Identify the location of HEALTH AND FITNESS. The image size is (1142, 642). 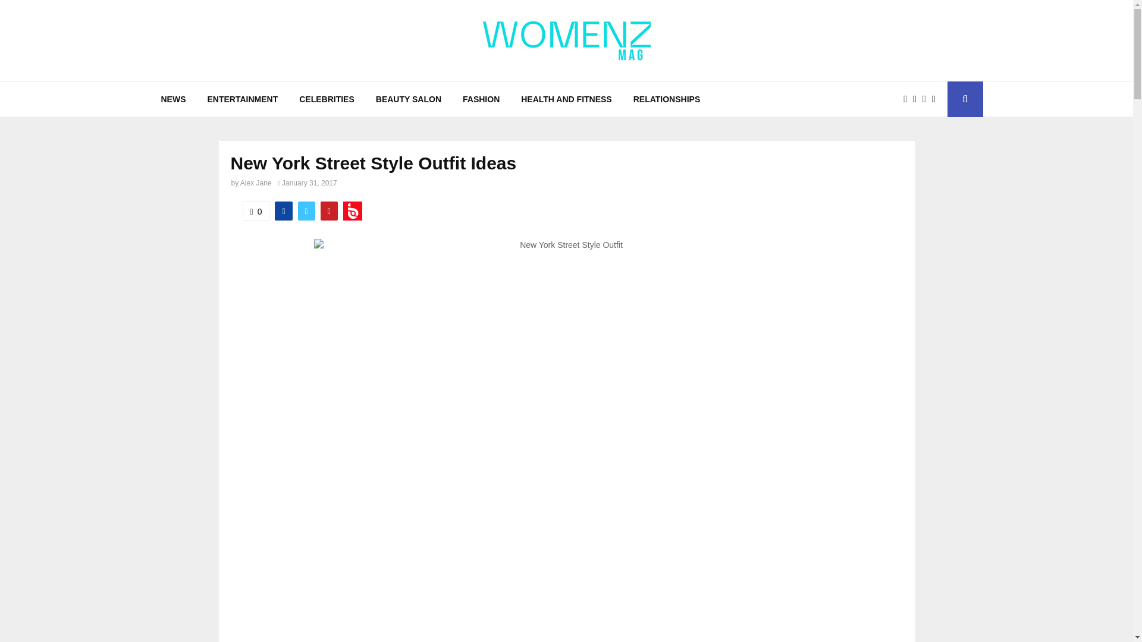
(566, 99).